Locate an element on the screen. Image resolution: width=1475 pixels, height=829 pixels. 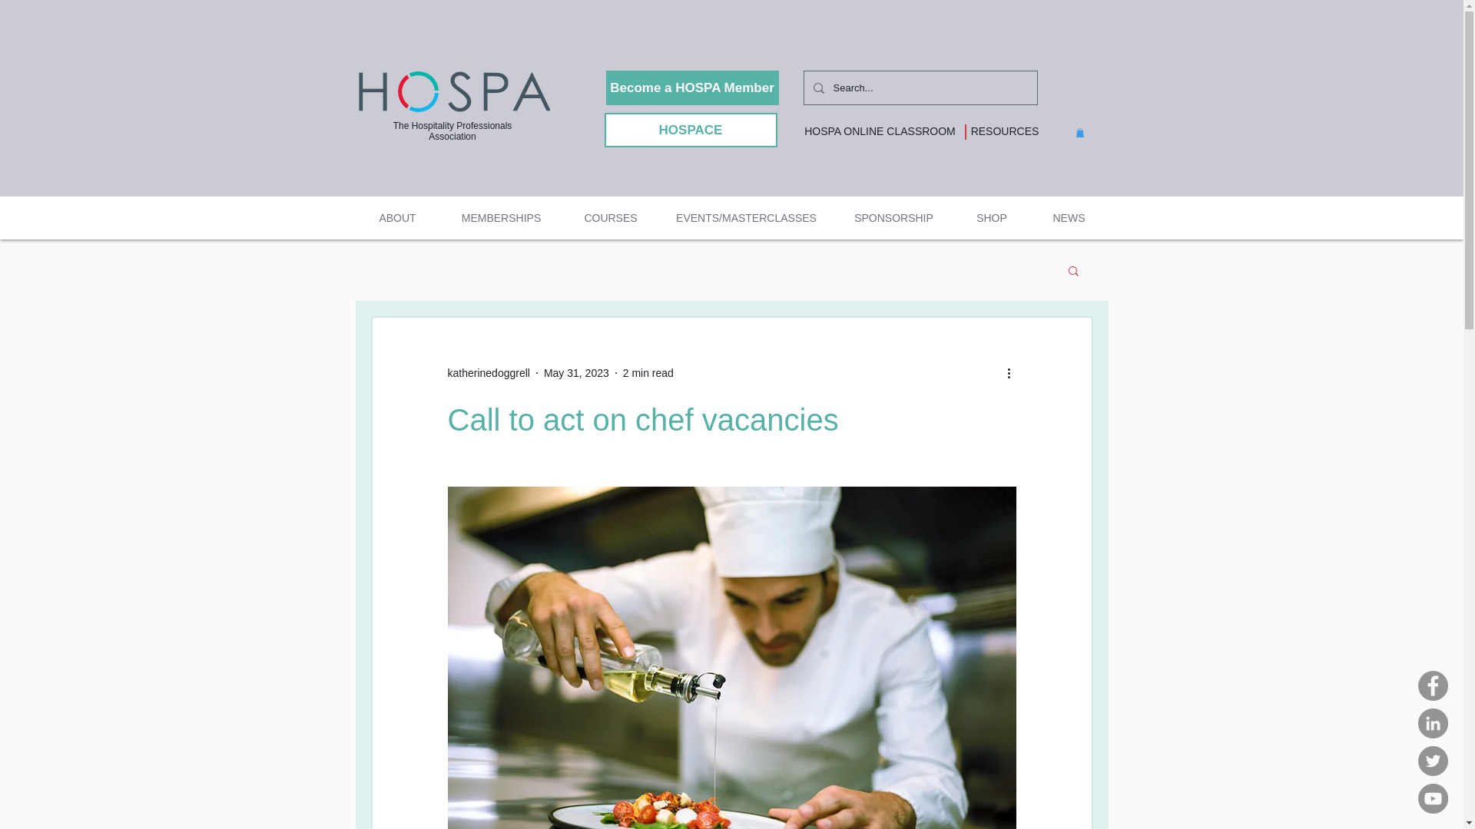
ABOUT is located at coordinates (397, 218).